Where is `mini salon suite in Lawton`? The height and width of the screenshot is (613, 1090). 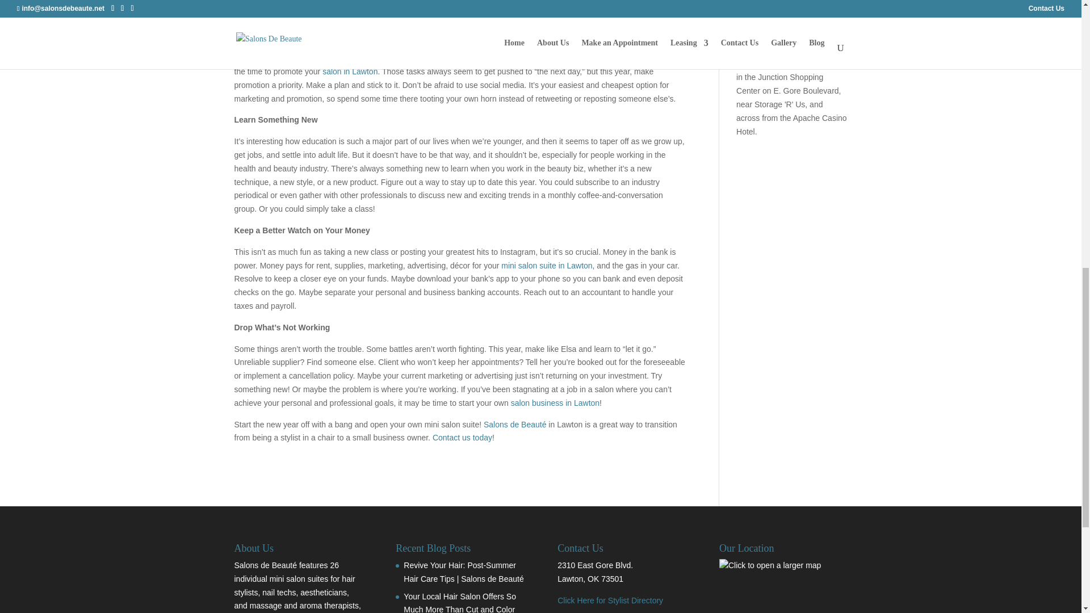
mini salon suite in Lawton is located at coordinates (546, 266).